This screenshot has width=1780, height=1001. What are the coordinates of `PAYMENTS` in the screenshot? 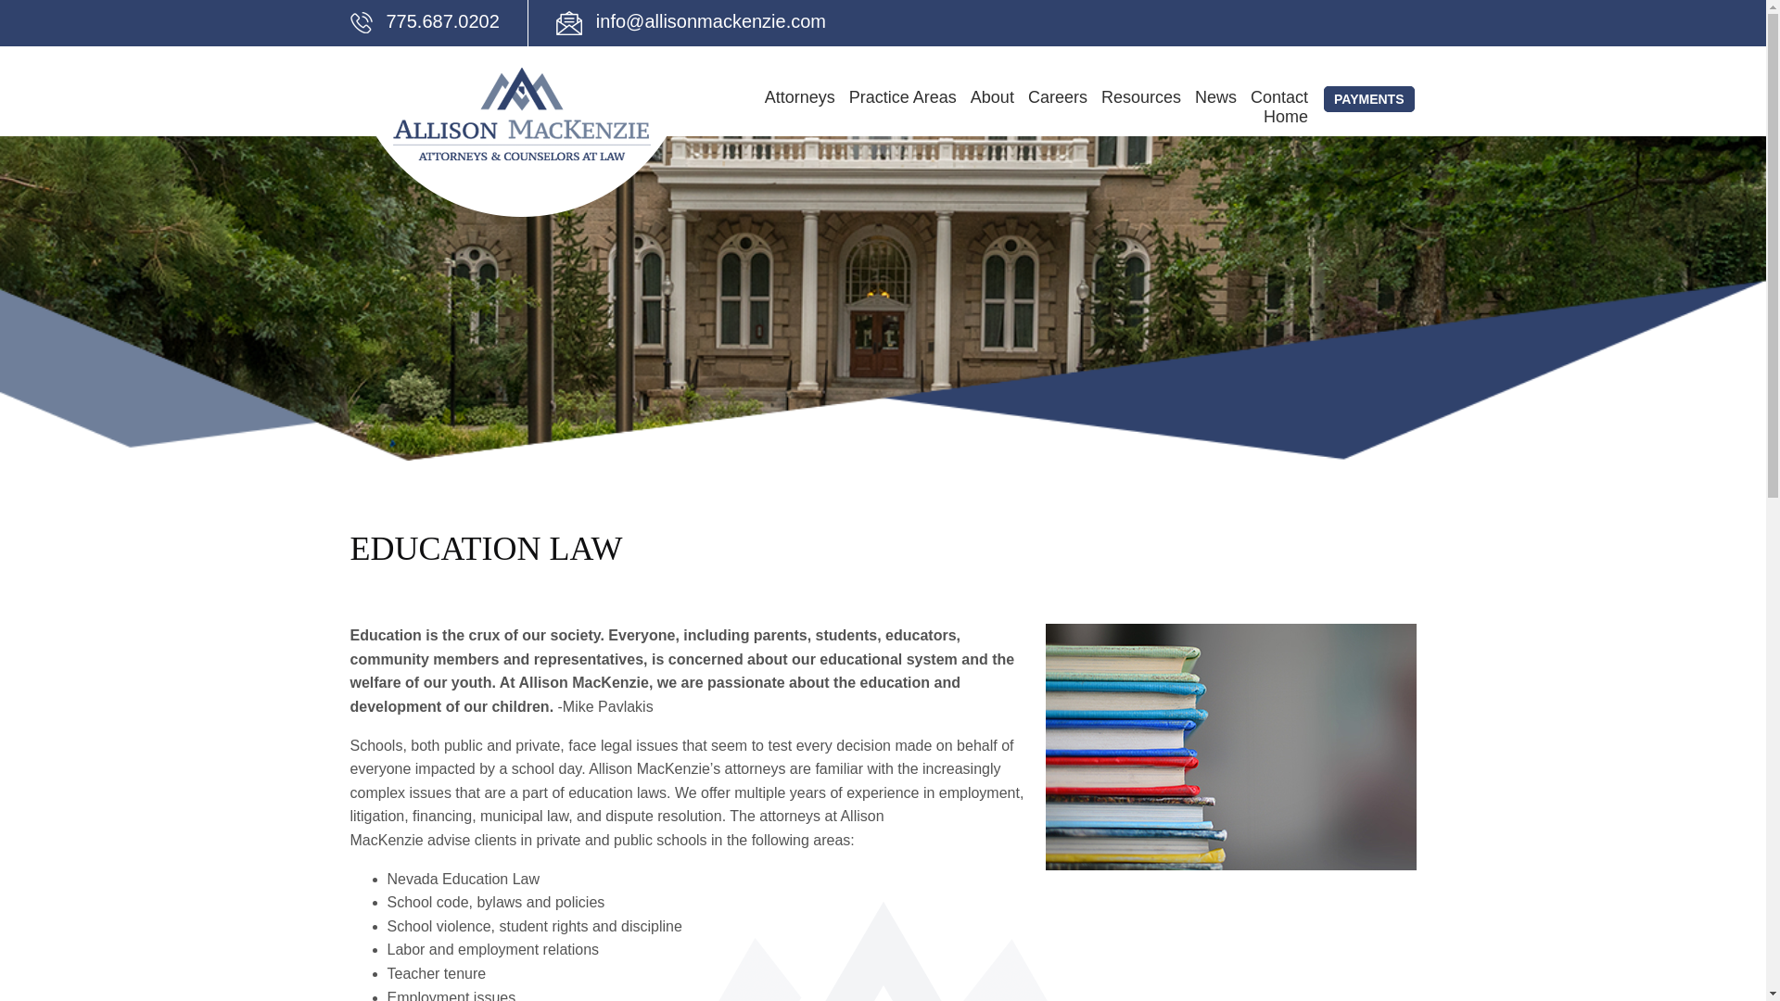 It's located at (1368, 98).